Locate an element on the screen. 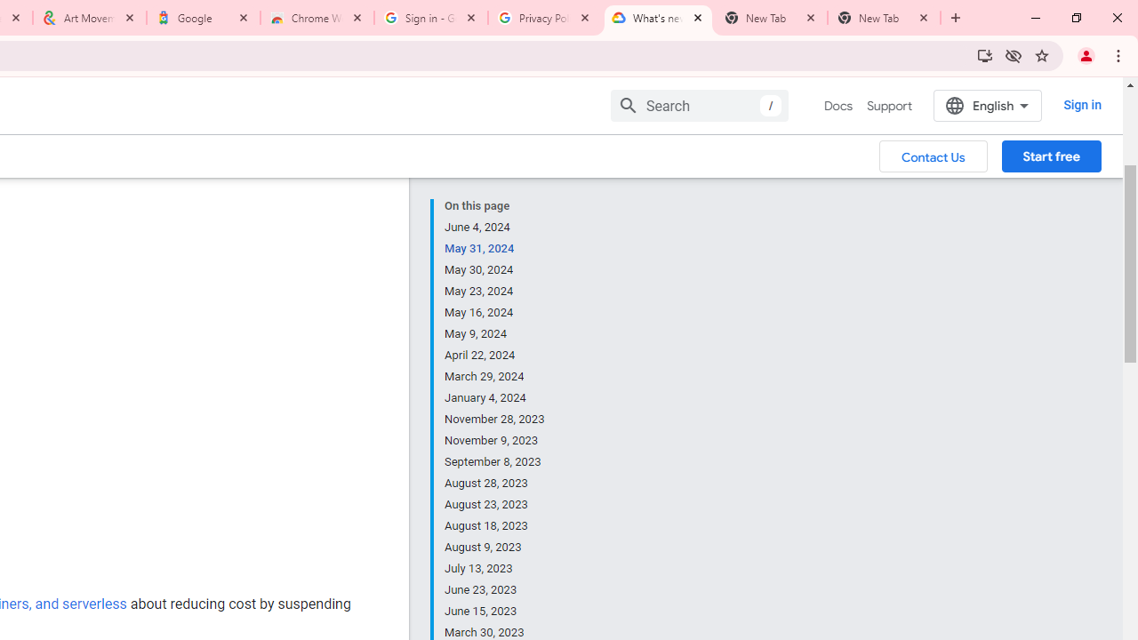 This screenshot has height=640, width=1138. June 23, 2023 is located at coordinates (495, 590).